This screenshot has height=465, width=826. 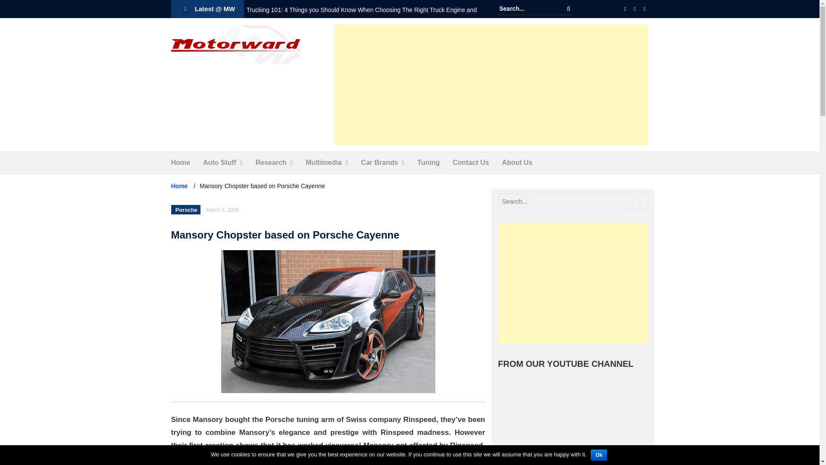 What do you see at coordinates (271, 163) in the screenshot?
I see `Research` at bounding box center [271, 163].